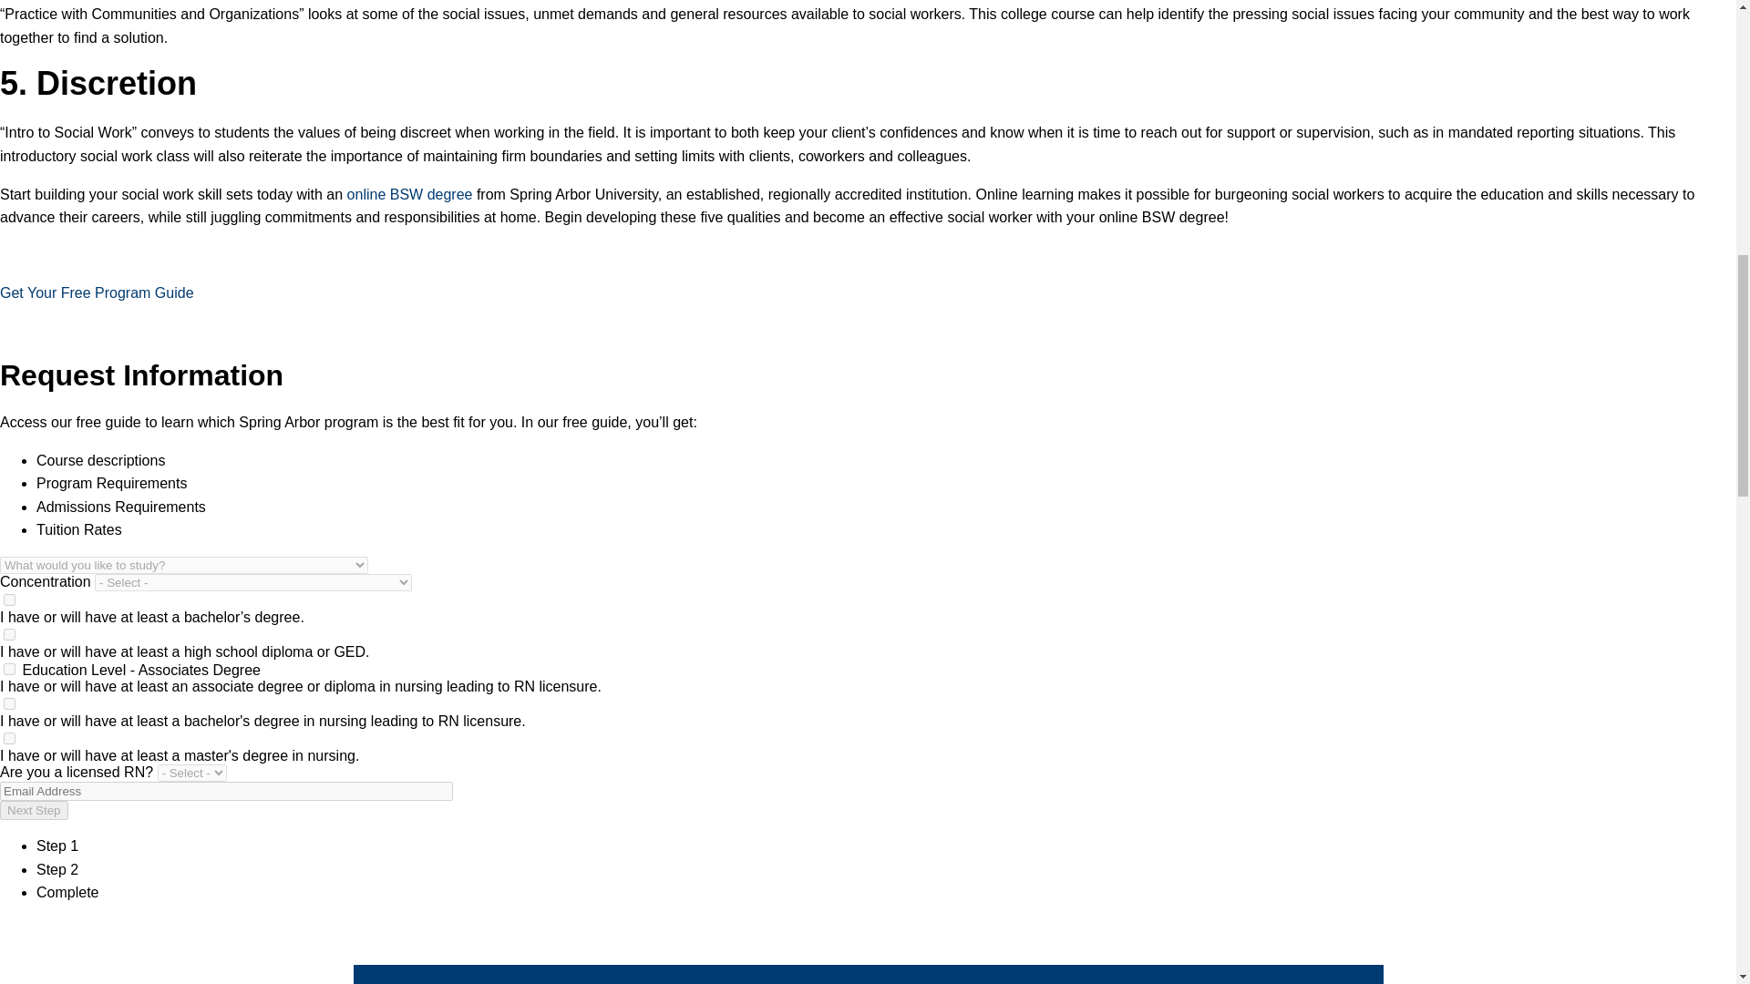  What do you see at coordinates (97, 293) in the screenshot?
I see `Get Your Free Program Guide` at bounding box center [97, 293].